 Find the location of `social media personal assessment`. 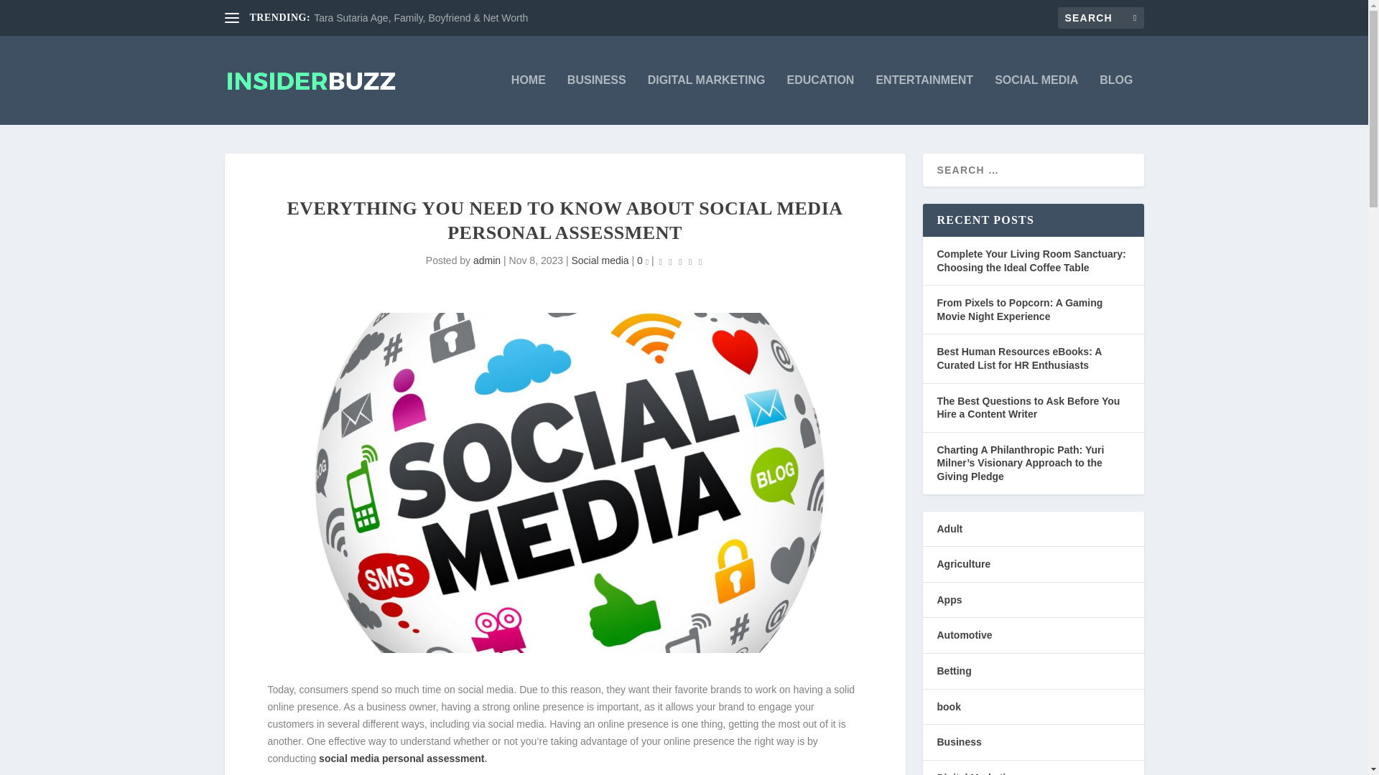

social media personal assessment is located at coordinates (401, 758).